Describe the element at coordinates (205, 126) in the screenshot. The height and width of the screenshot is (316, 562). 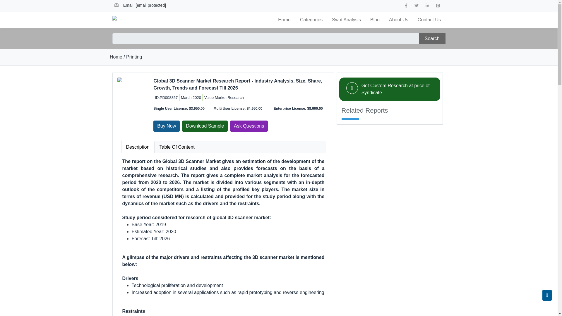
I see `Download Sample` at that location.